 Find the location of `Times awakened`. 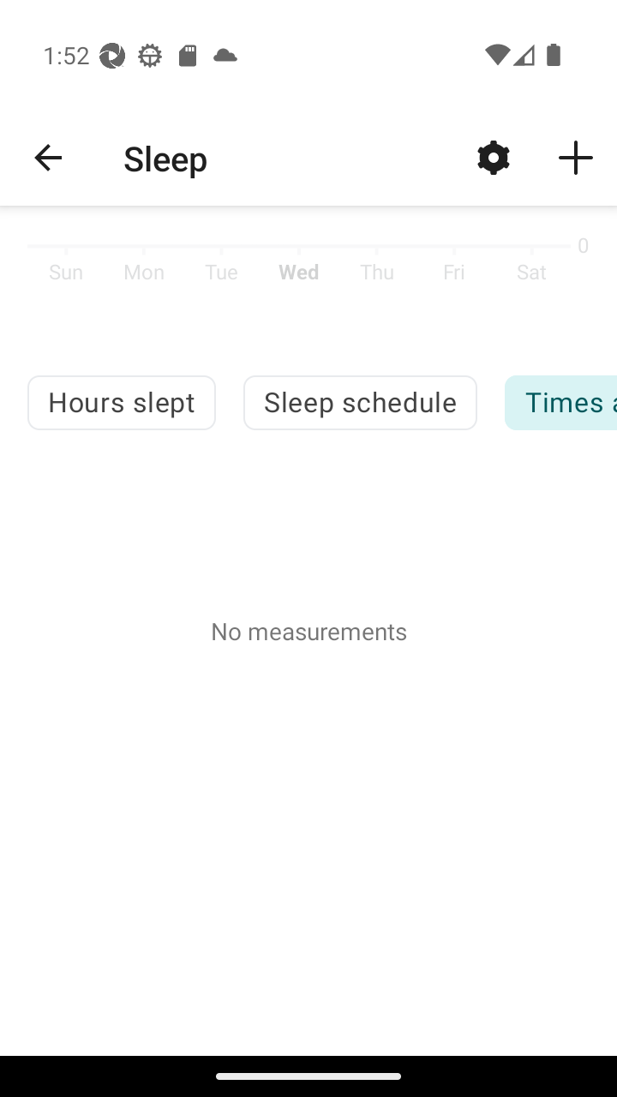

Times awakened is located at coordinates (560, 403).